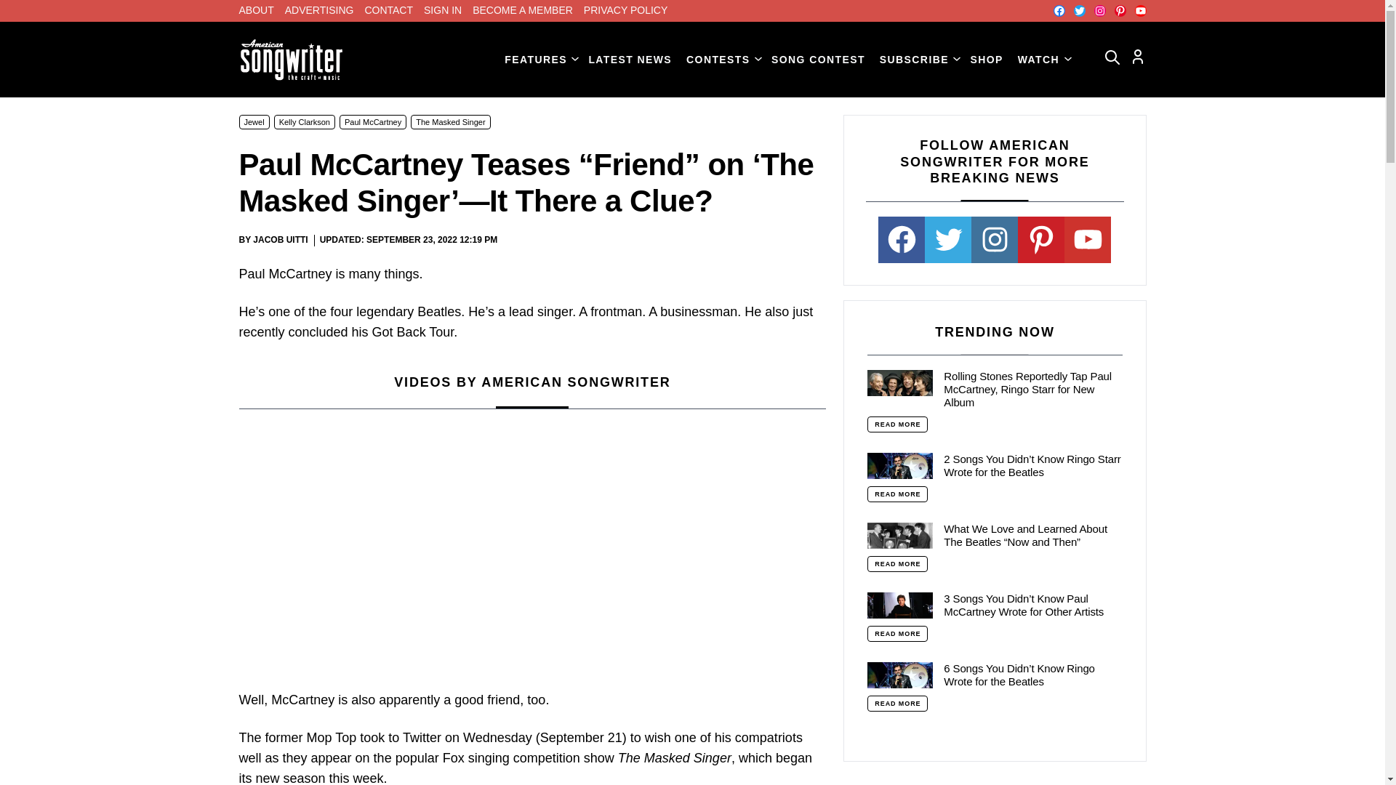 This screenshot has width=1396, height=785. Describe the element at coordinates (431, 240) in the screenshot. I see `September 23, 2022 12:19 pm` at that location.